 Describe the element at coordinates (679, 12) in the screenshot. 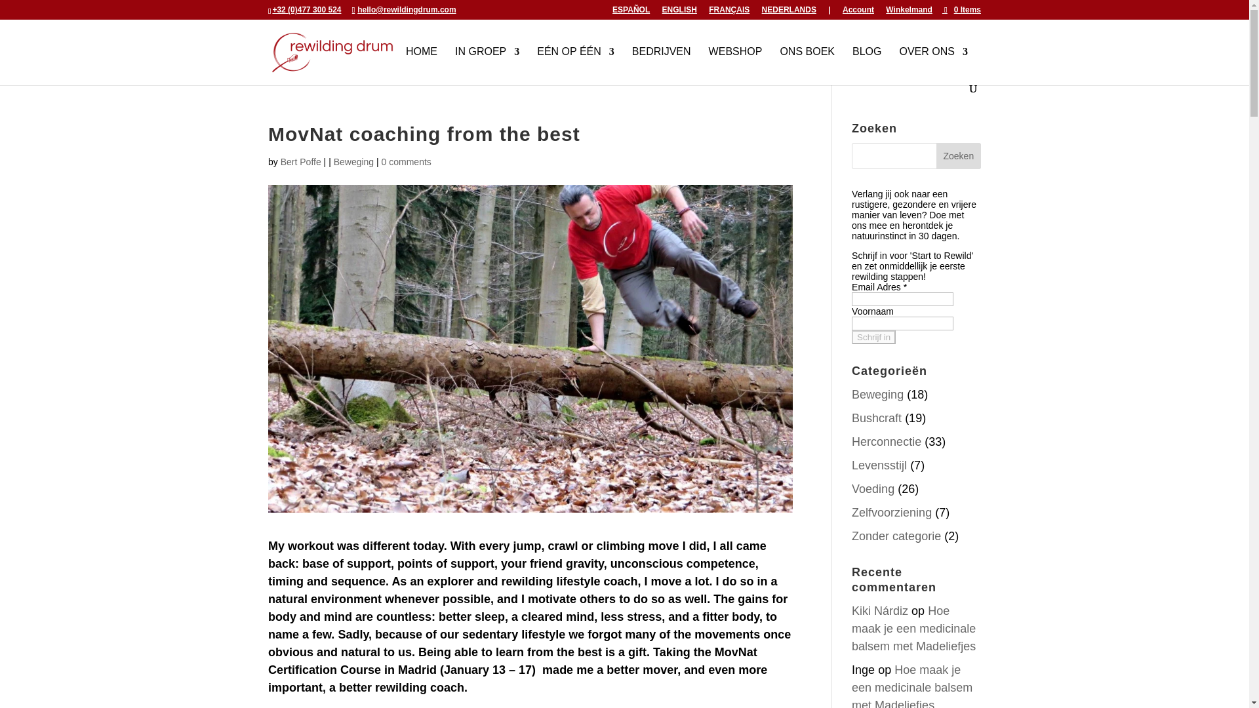

I see `ENGLISH` at that location.